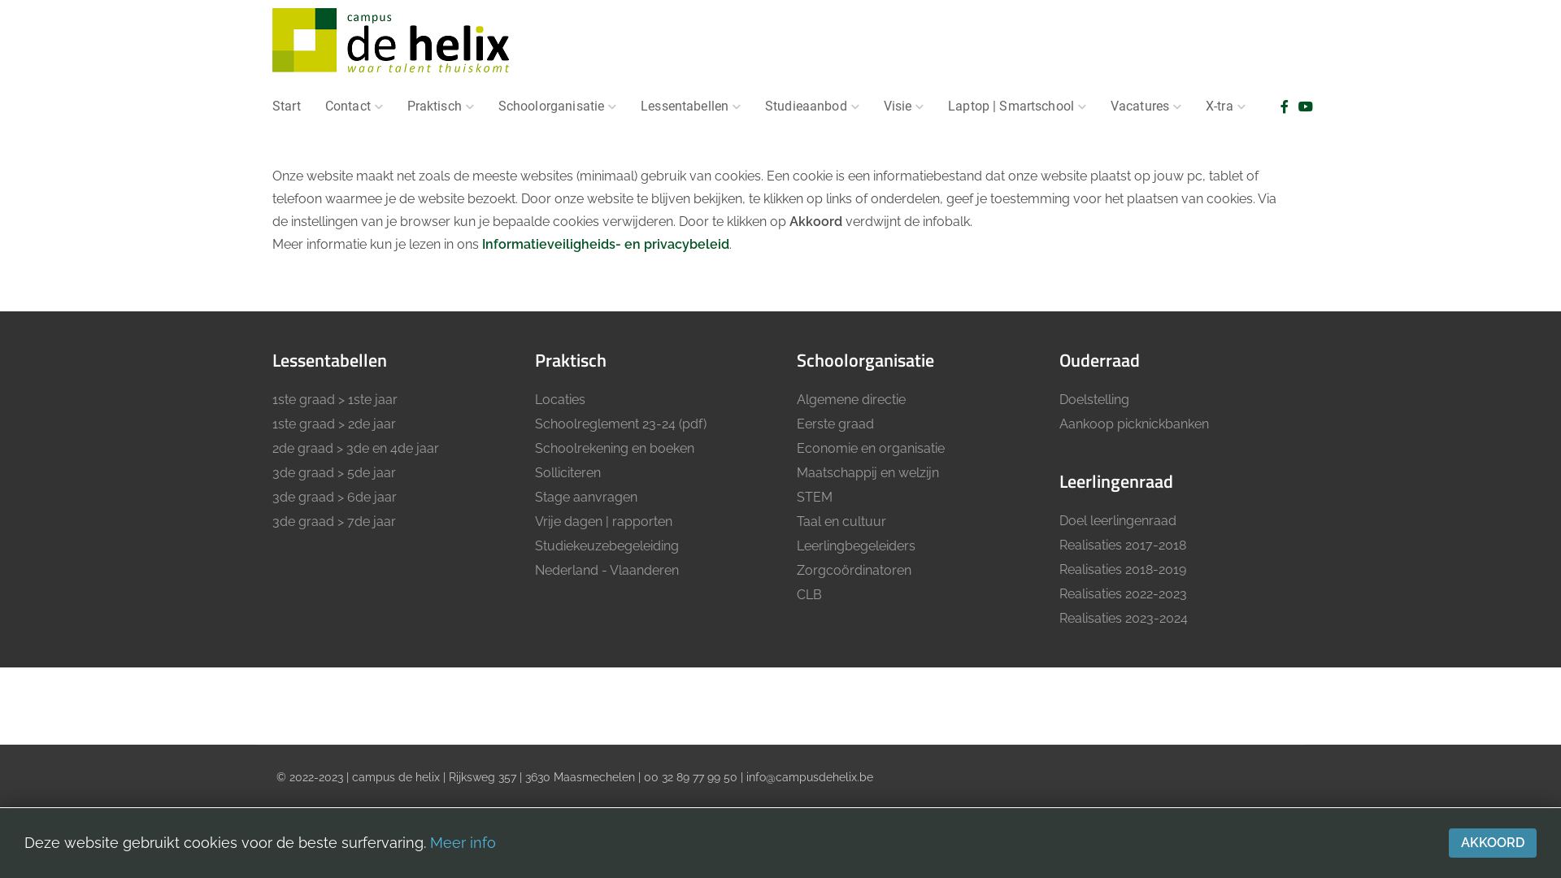 This screenshot has width=1561, height=878. I want to click on Economie en organisatie, so click(911, 449).